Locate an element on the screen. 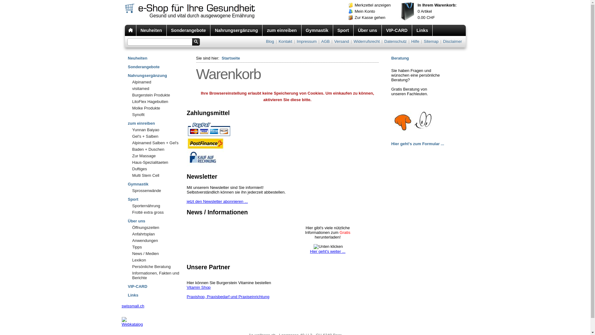 This screenshot has width=595, height=335. Alpinamed is located at coordinates (157, 82).